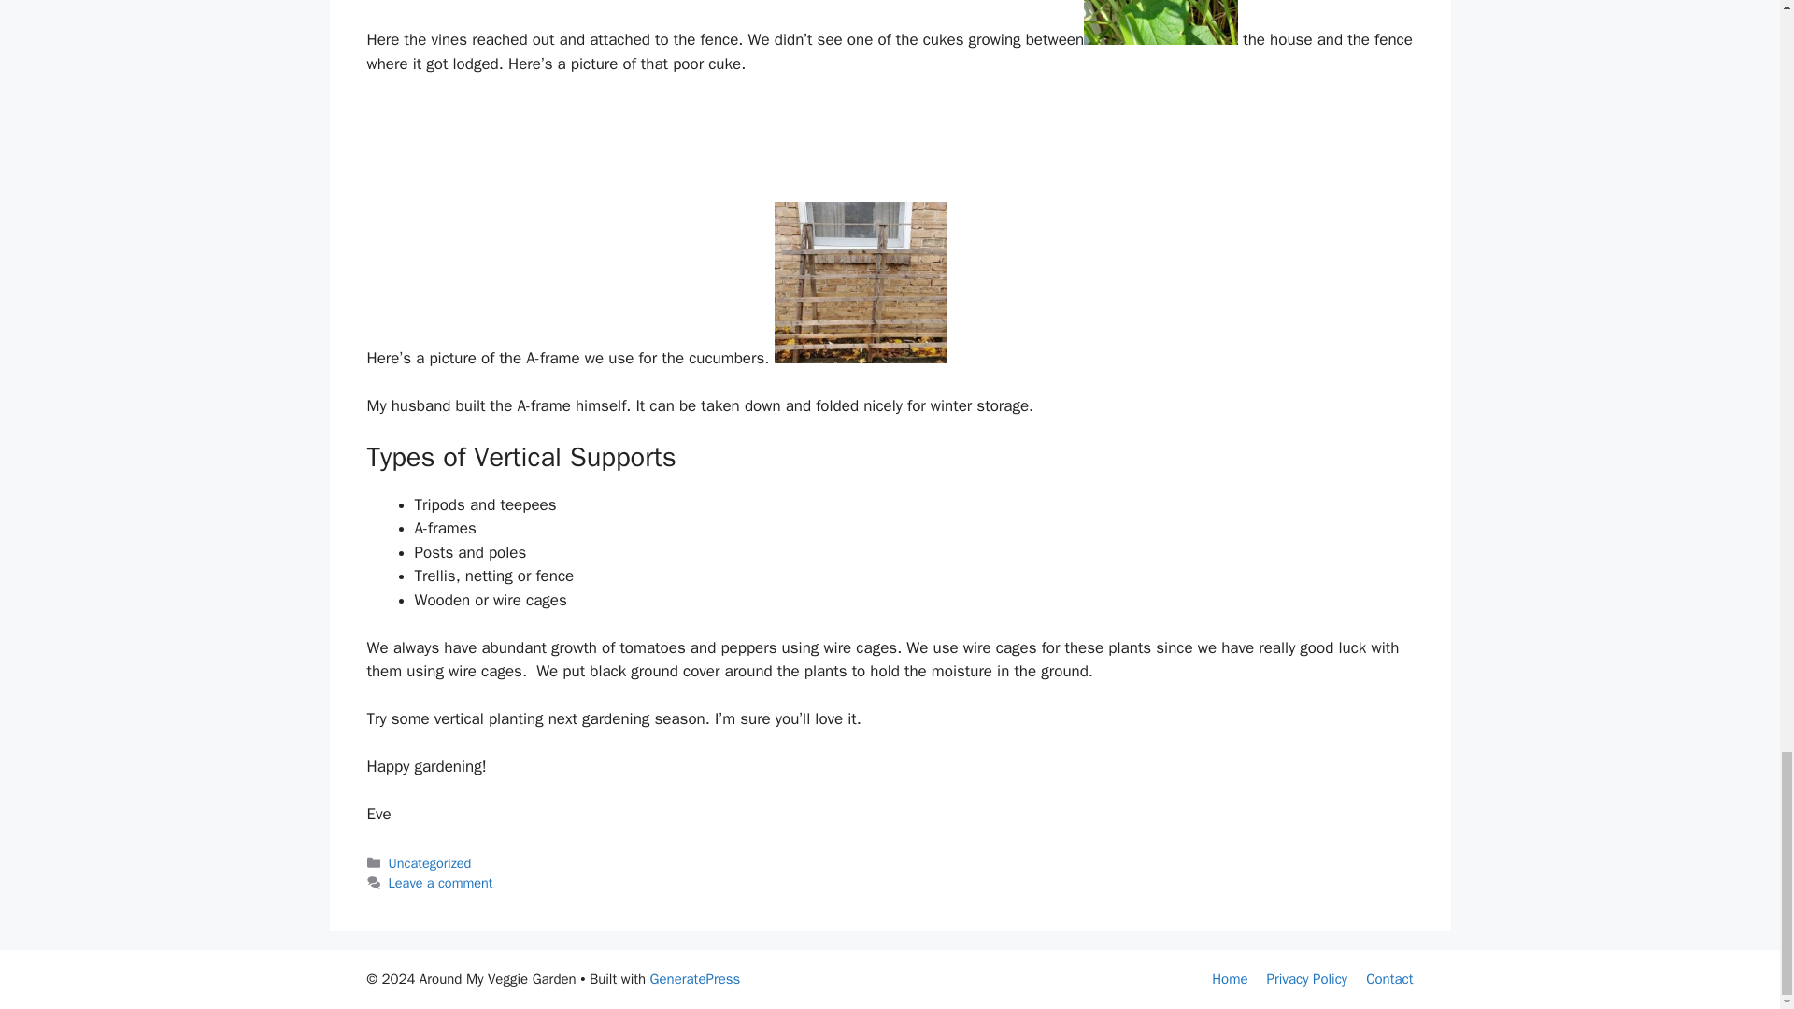 The width and height of the screenshot is (1794, 1009). What do you see at coordinates (1307, 979) in the screenshot?
I see `Around My Veggie Garden Privacy Policy` at bounding box center [1307, 979].